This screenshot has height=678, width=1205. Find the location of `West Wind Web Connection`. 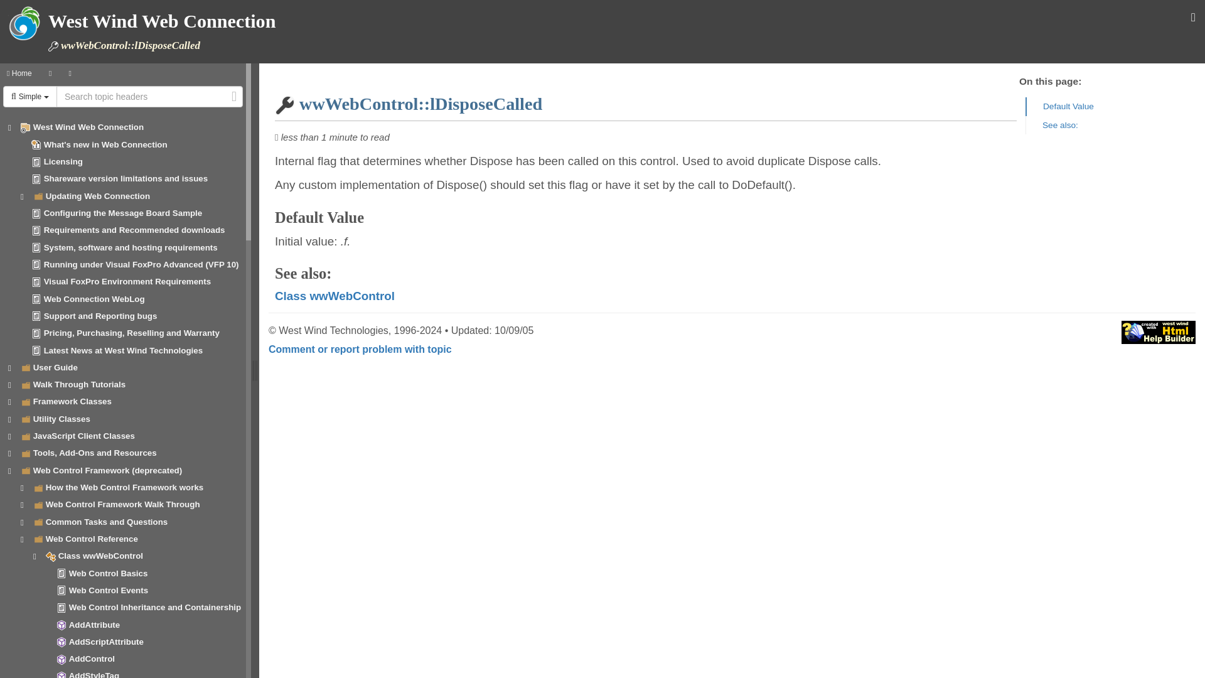

West Wind Web Connection is located at coordinates (88, 127).